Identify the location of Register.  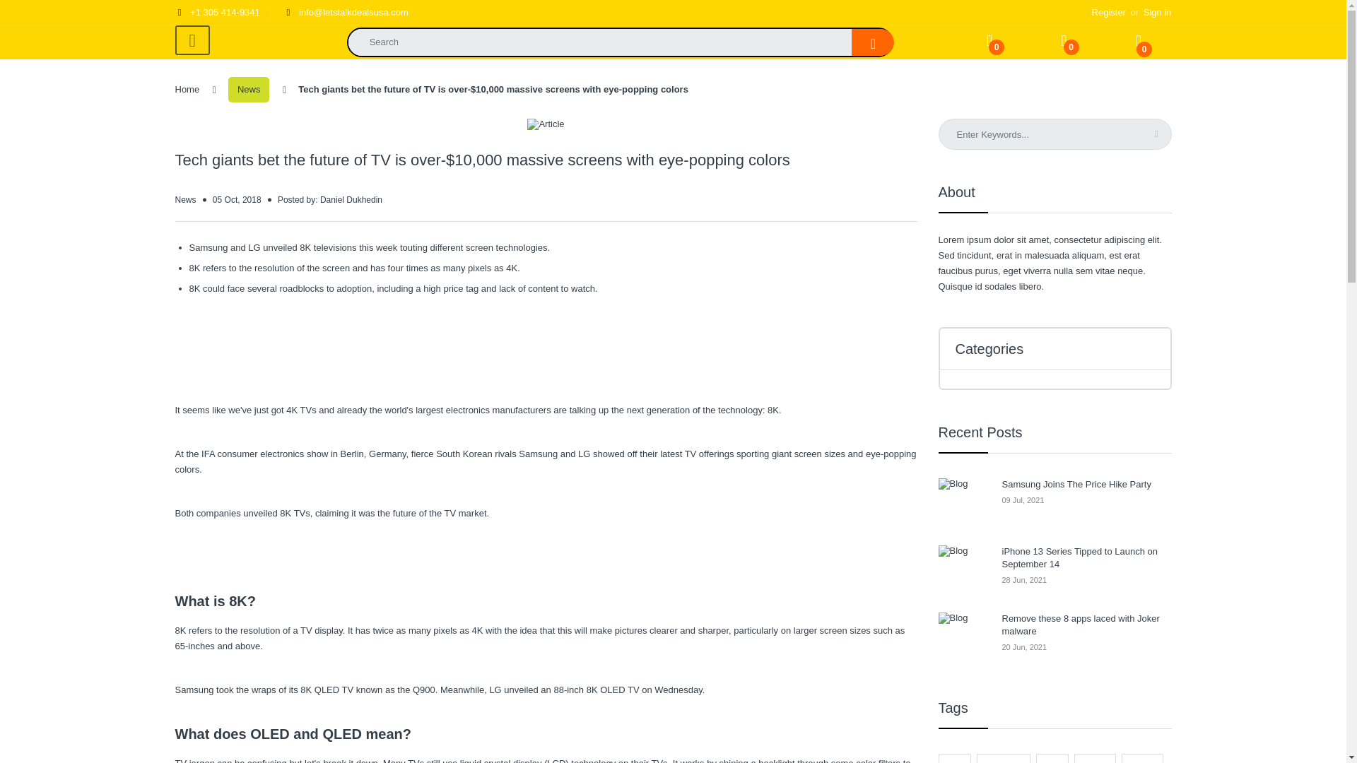
(1101, 11).